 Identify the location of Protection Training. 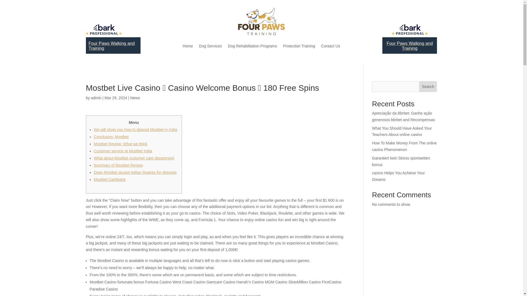
(299, 46).